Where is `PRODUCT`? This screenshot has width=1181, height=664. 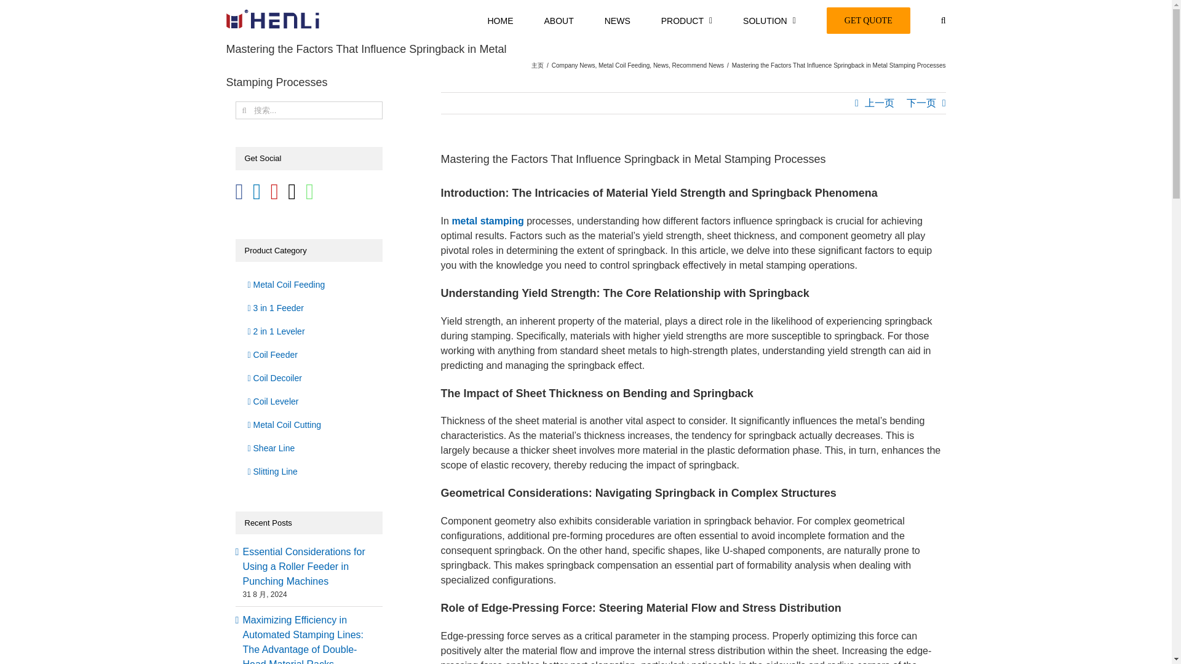 PRODUCT is located at coordinates (686, 19).